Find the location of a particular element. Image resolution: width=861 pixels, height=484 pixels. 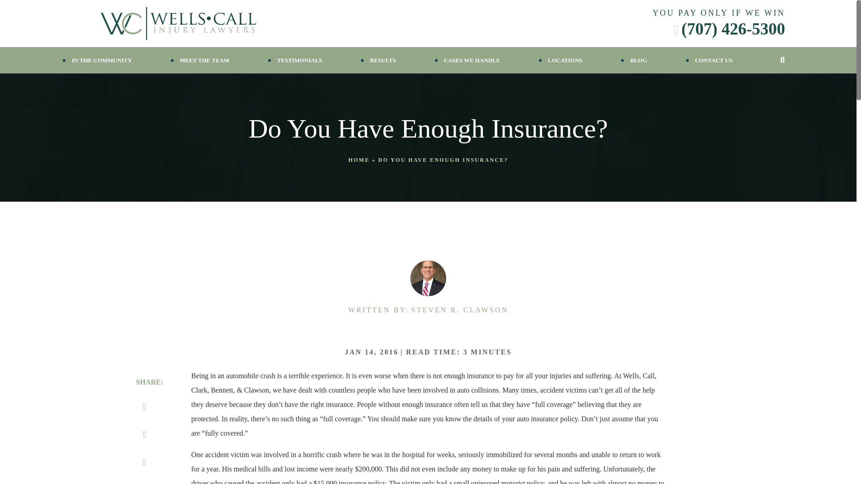

MEET THE TEAM is located at coordinates (204, 60).